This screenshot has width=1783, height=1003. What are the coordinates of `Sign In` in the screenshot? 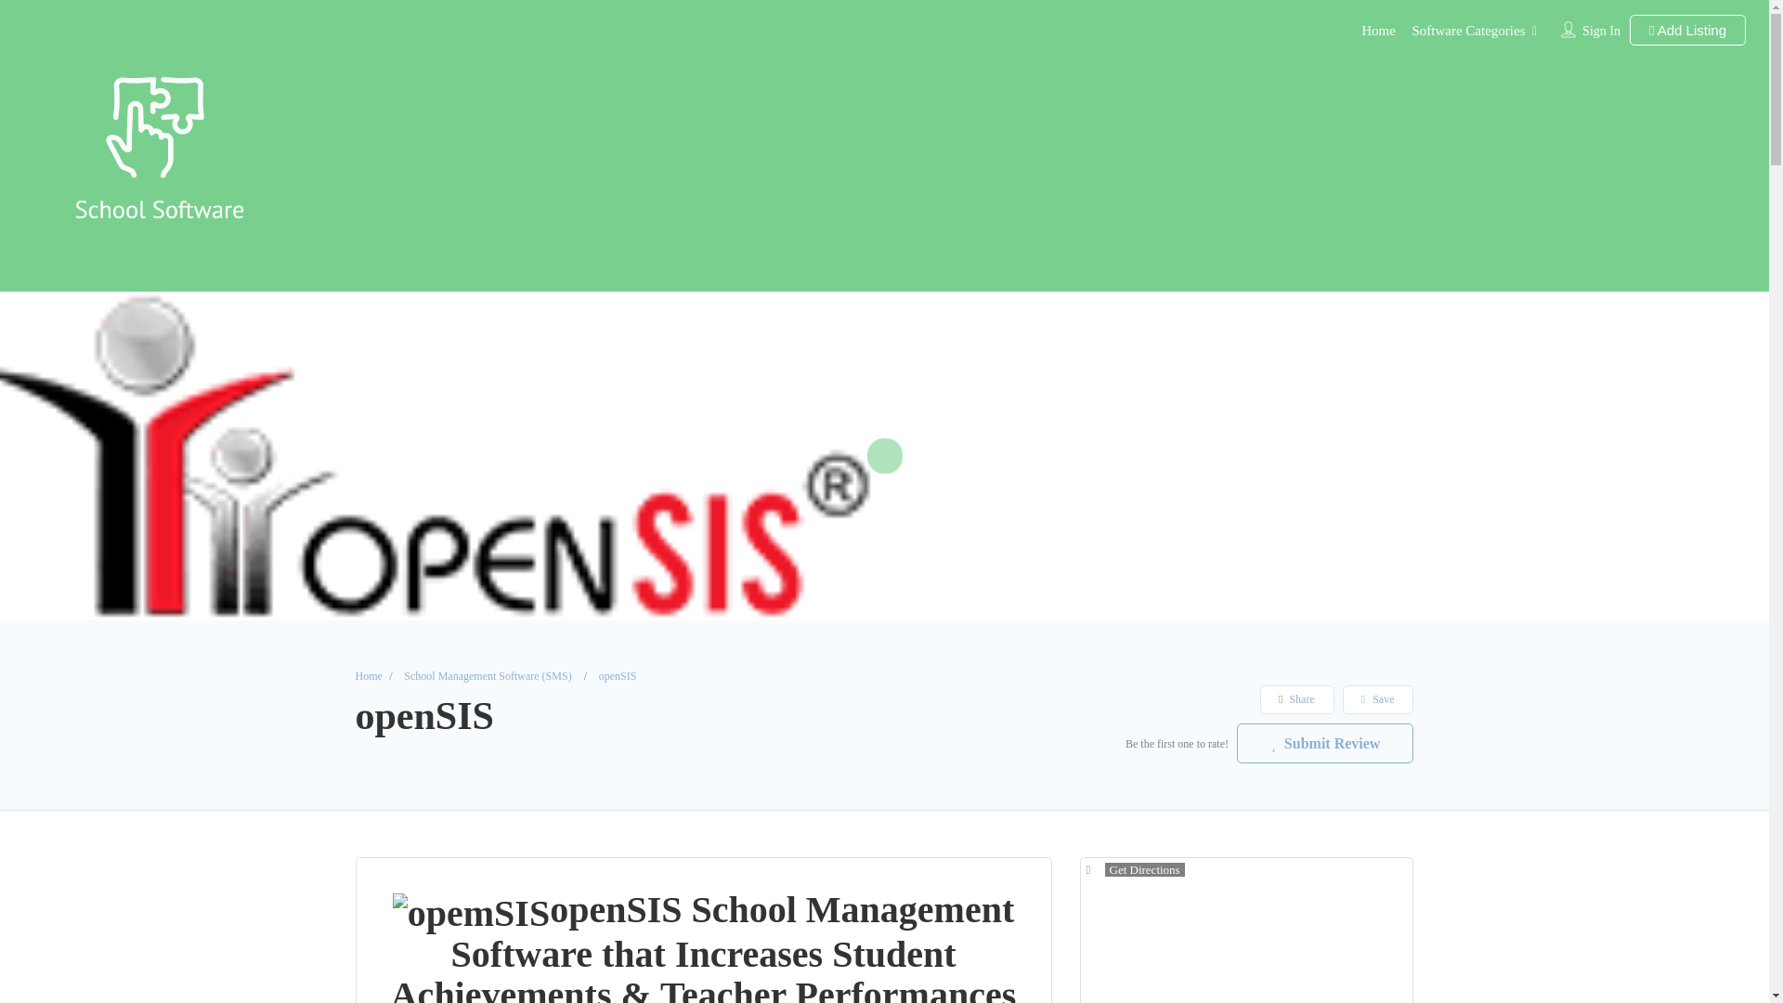 It's located at (1601, 31).